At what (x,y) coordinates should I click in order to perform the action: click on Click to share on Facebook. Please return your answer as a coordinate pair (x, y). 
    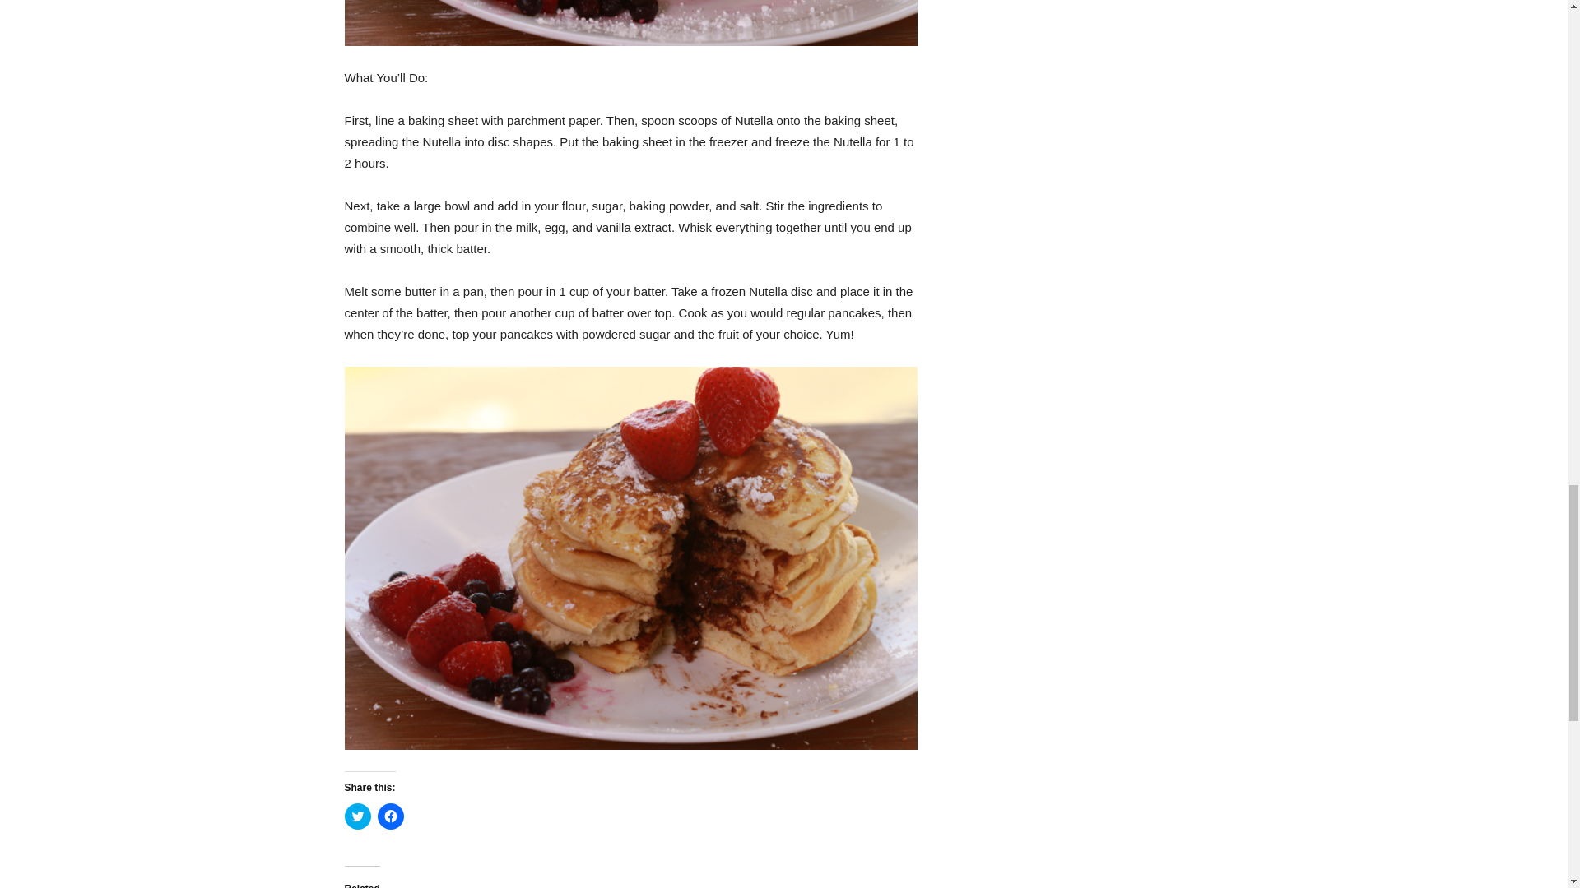
    Looking at the image, I should click on (390, 816).